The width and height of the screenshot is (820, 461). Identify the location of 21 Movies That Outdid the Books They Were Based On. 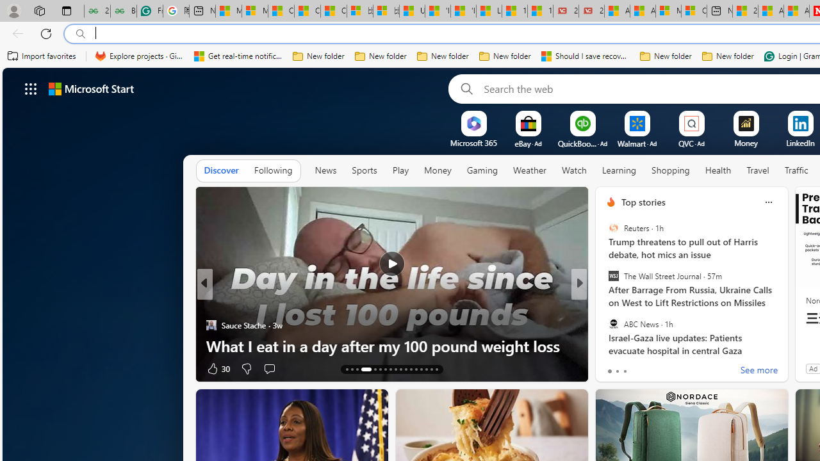
(591, 12).